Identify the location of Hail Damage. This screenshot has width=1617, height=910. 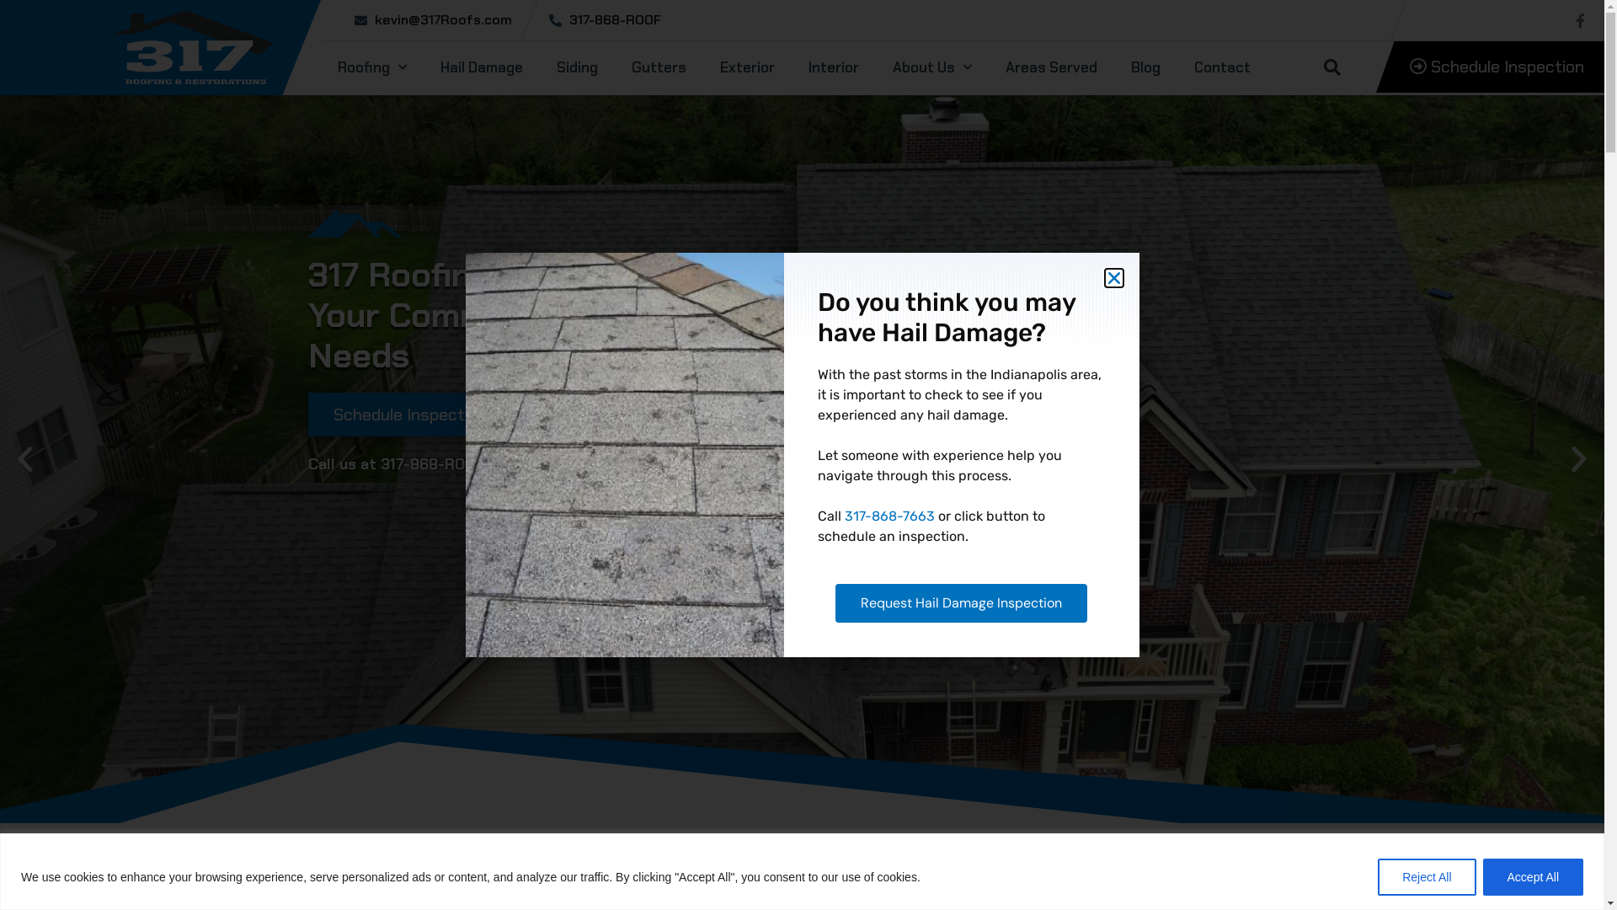
(482, 67).